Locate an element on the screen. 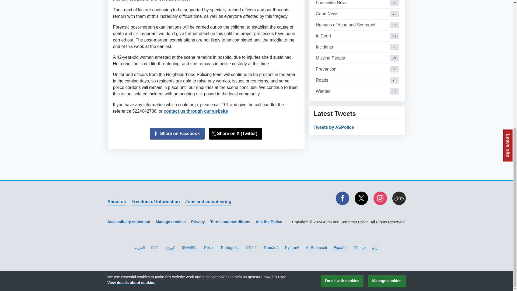  Share on Facebook is located at coordinates (380, 198).